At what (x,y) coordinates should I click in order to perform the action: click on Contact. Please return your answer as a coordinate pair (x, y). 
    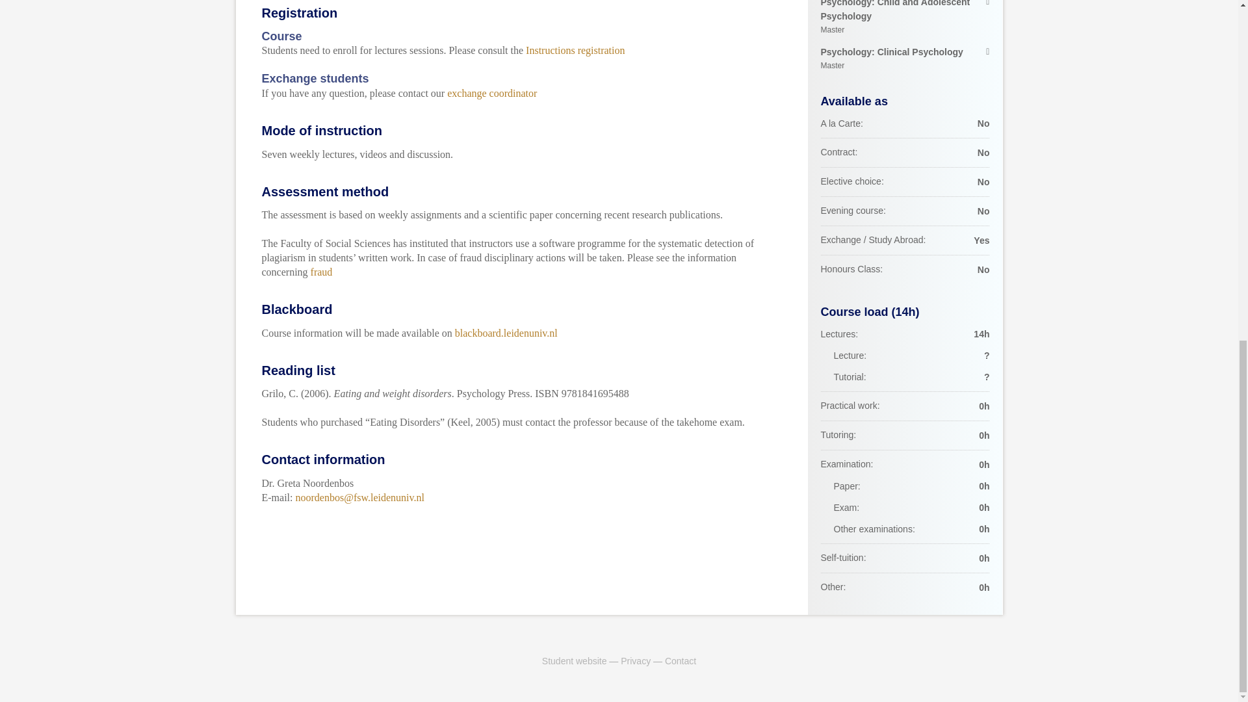
    Looking at the image, I should click on (574, 660).